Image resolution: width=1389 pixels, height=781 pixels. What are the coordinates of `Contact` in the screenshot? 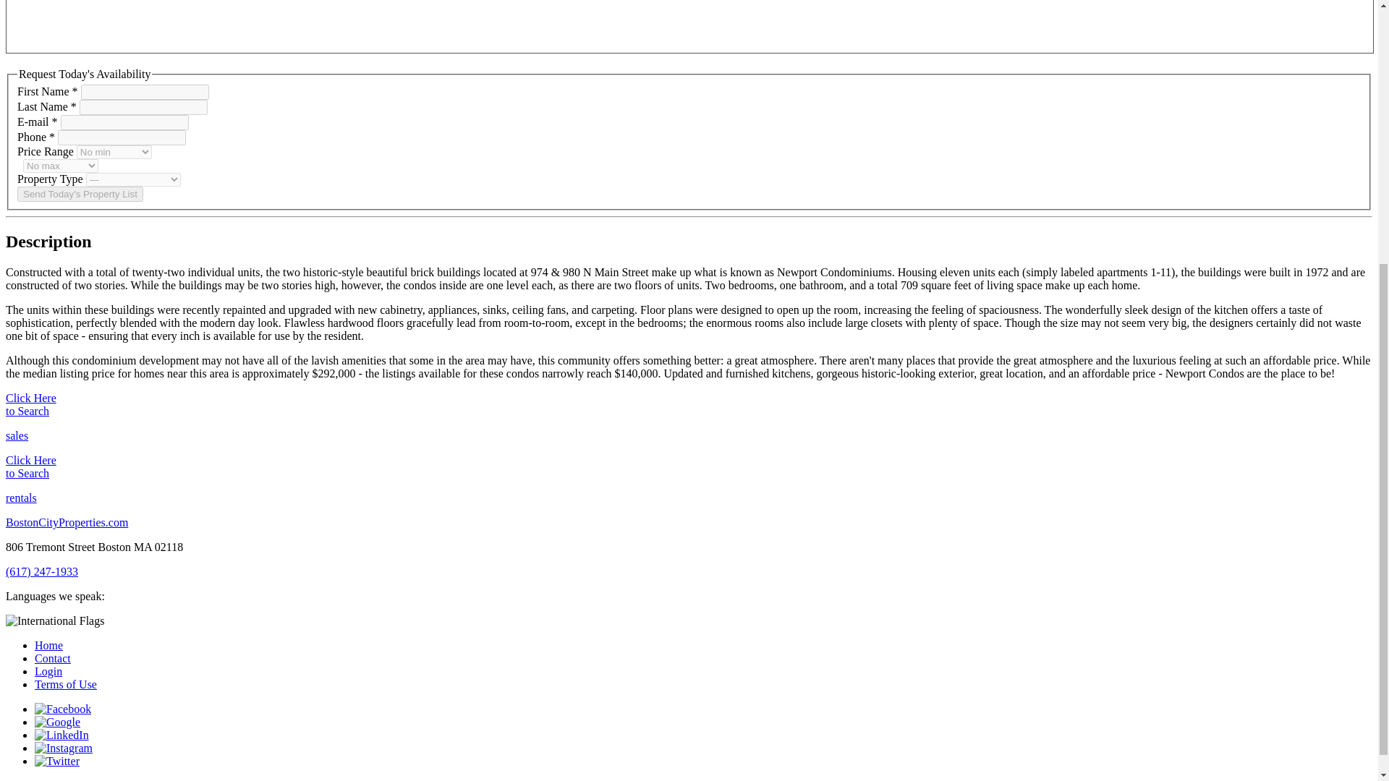 It's located at (52, 658).